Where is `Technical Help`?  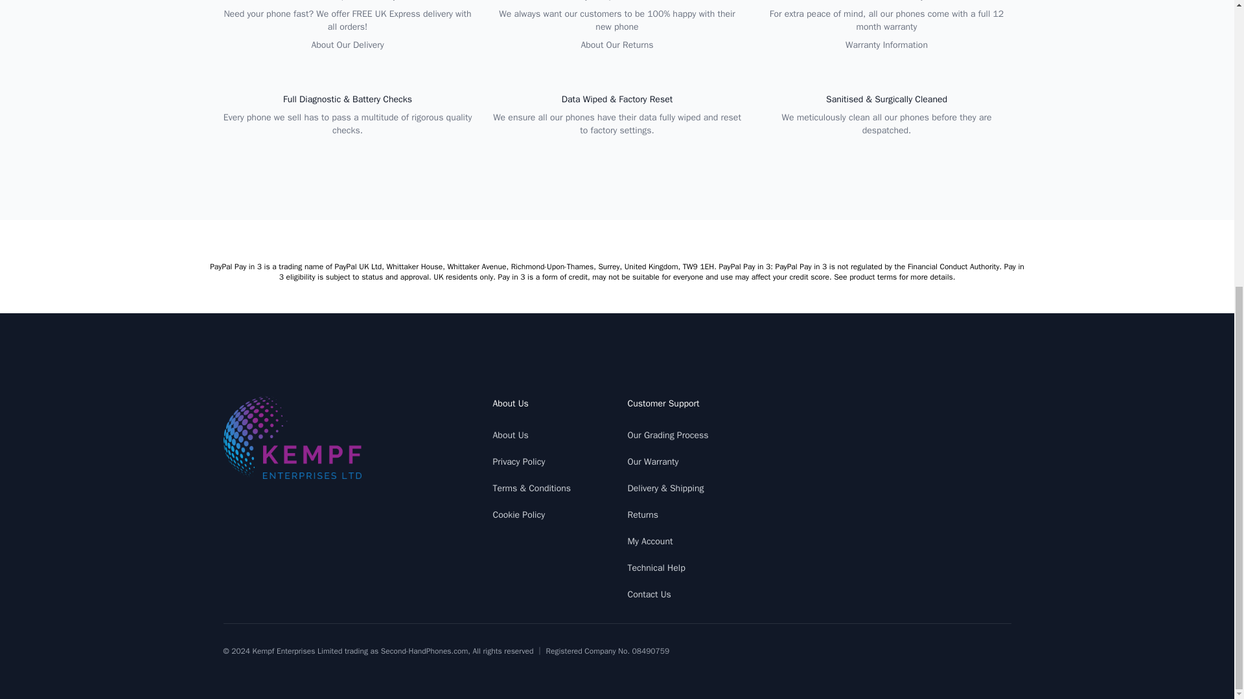 Technical Help is located at coordinates (656, 568).